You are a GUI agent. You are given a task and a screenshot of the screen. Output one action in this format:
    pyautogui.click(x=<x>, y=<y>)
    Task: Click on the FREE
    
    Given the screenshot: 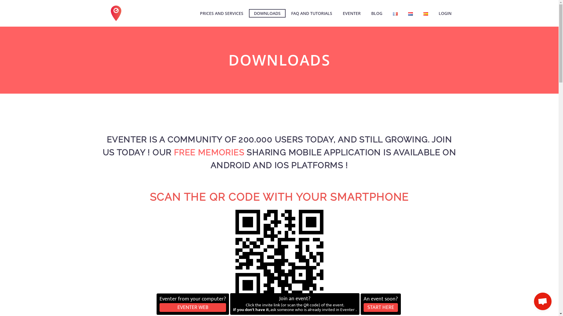 What is the action you would take?
    pyautogui.click(x=185, y=153)
    